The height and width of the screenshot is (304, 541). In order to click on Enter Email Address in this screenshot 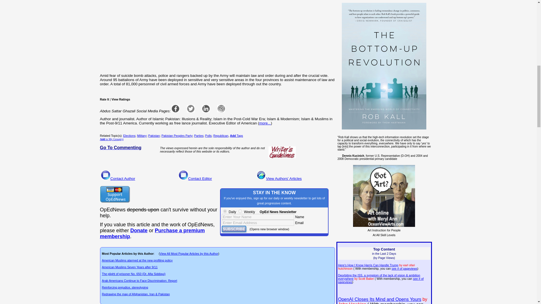, I will do `click(258, 223)`.